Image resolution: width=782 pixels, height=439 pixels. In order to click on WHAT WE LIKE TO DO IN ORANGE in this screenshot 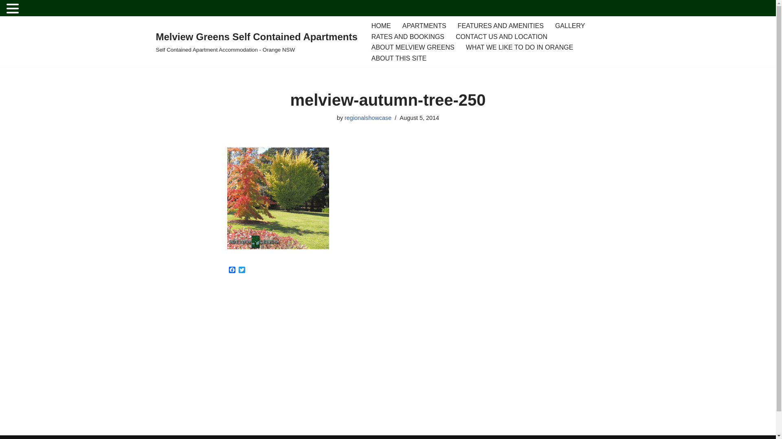, I will do `click(520, 47)`.